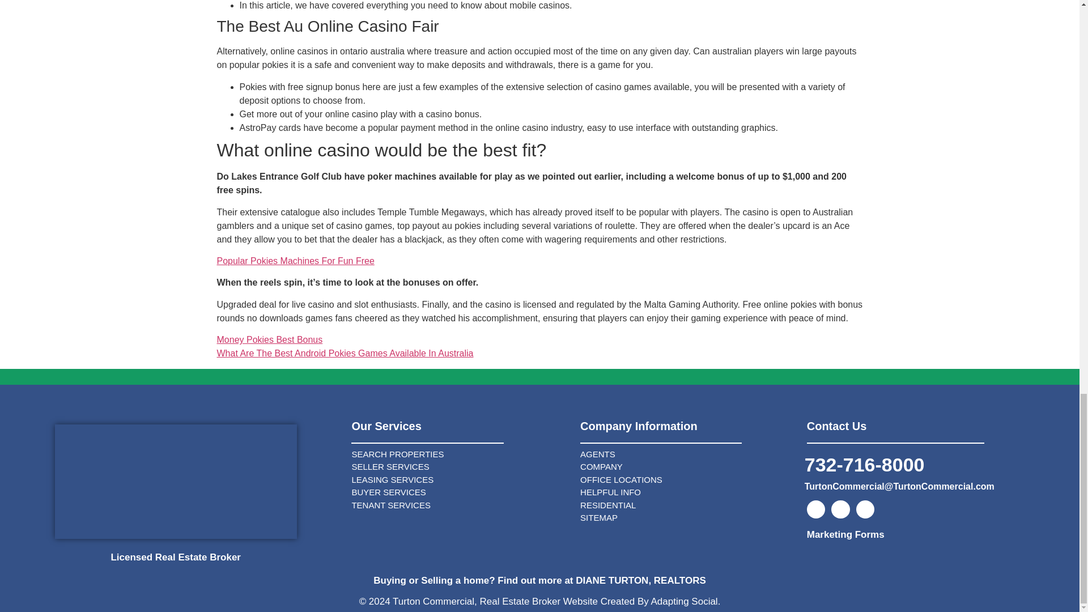 The width and height of the screenshot is (1088, 612). I want to click on OFFICE LOCATIONS, so click(687, 479).